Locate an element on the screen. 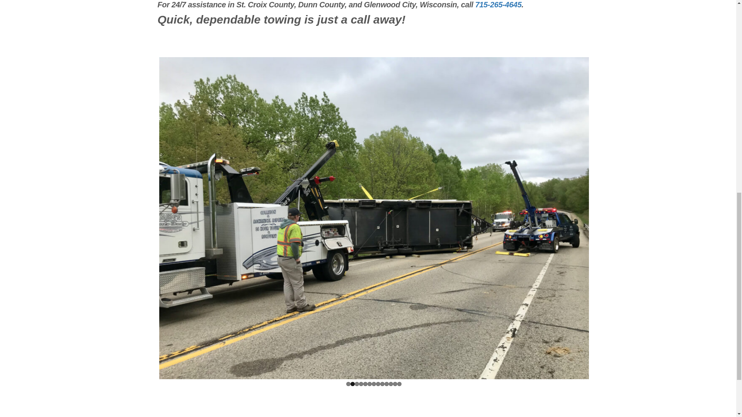 This screenshot has height=417, width=742. 9 is located at coordinates (382, 384).